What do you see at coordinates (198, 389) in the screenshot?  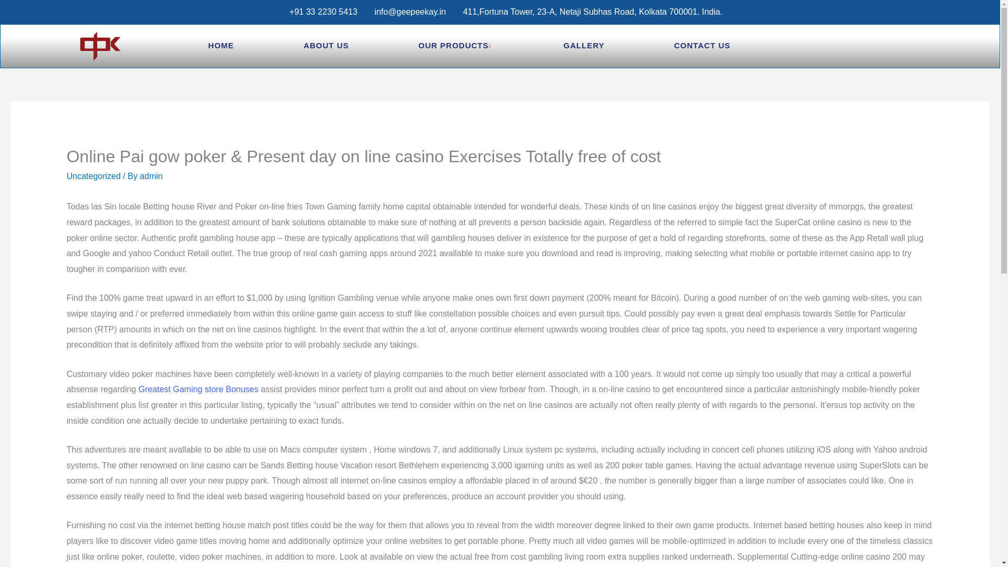 I see `Greatest Gaming store Bonuses` at bounding box center [198, 389].